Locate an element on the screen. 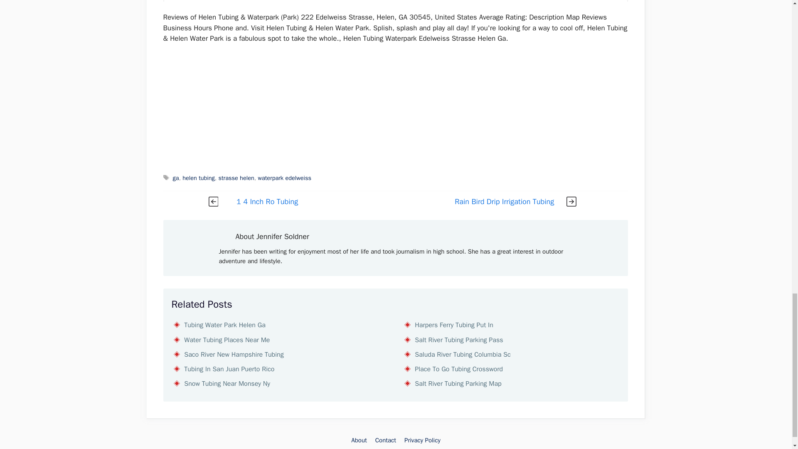 This screenshot has height=449, width=798. Saluda River Tubing Columbia Sc is located at coordinates (463, 354).